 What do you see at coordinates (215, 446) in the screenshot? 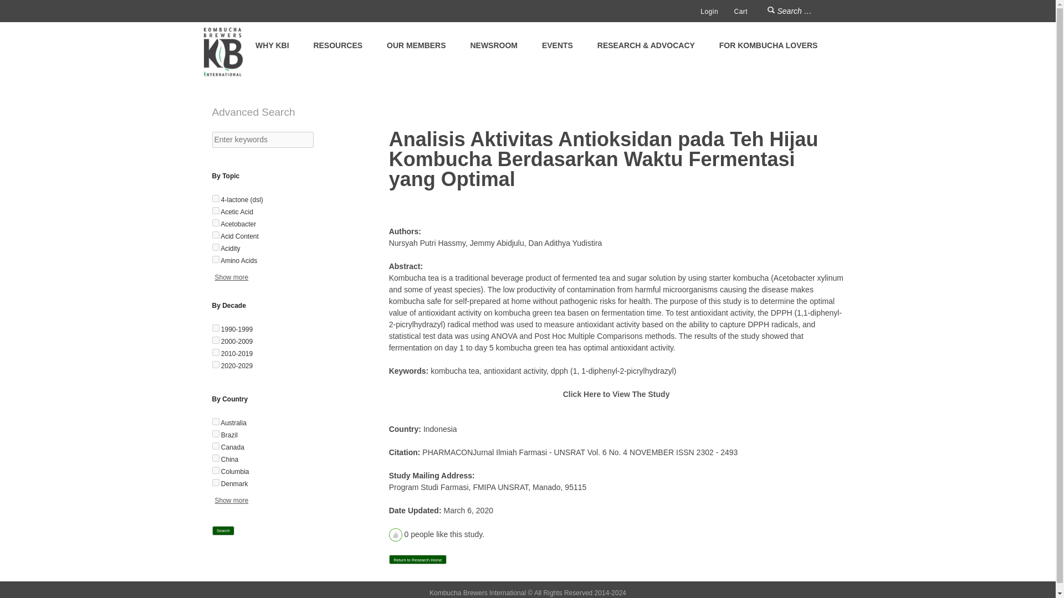
I see `Canada` at bounding box center [215, 446].